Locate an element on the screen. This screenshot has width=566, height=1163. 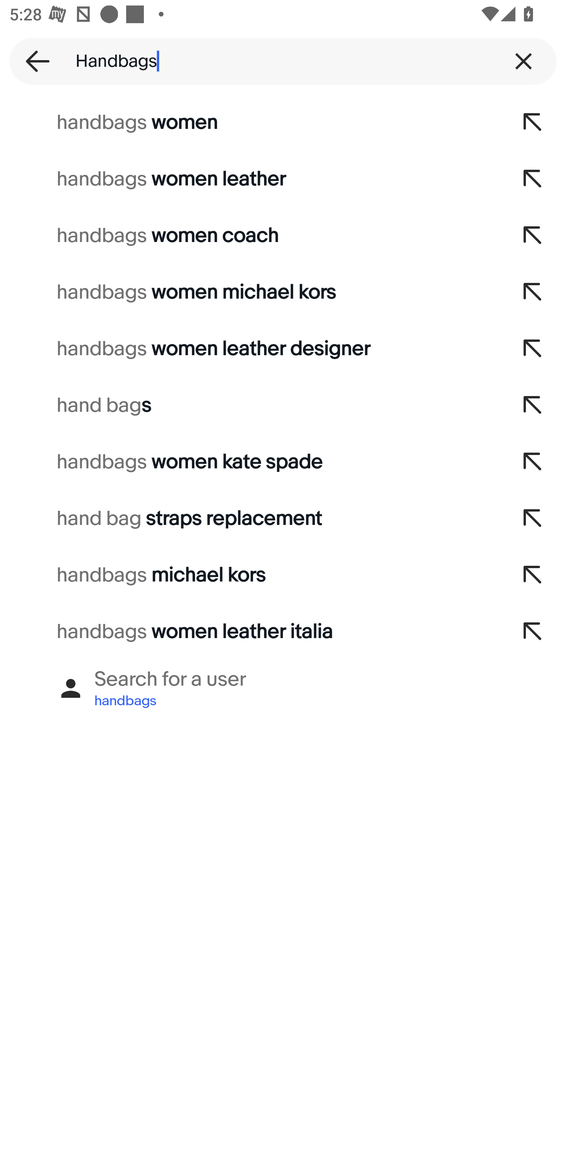
handbags women coach is located at coordinates (250, 235).